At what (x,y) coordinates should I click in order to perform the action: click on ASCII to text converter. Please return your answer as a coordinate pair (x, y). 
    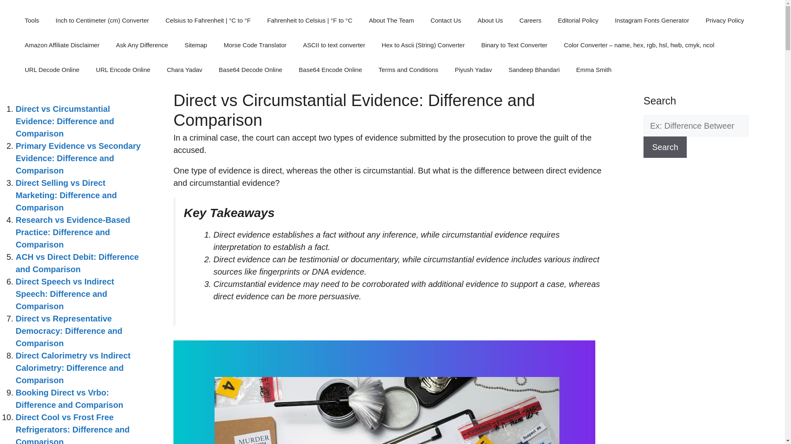
    Looking at the image, I should click on (334, 45).